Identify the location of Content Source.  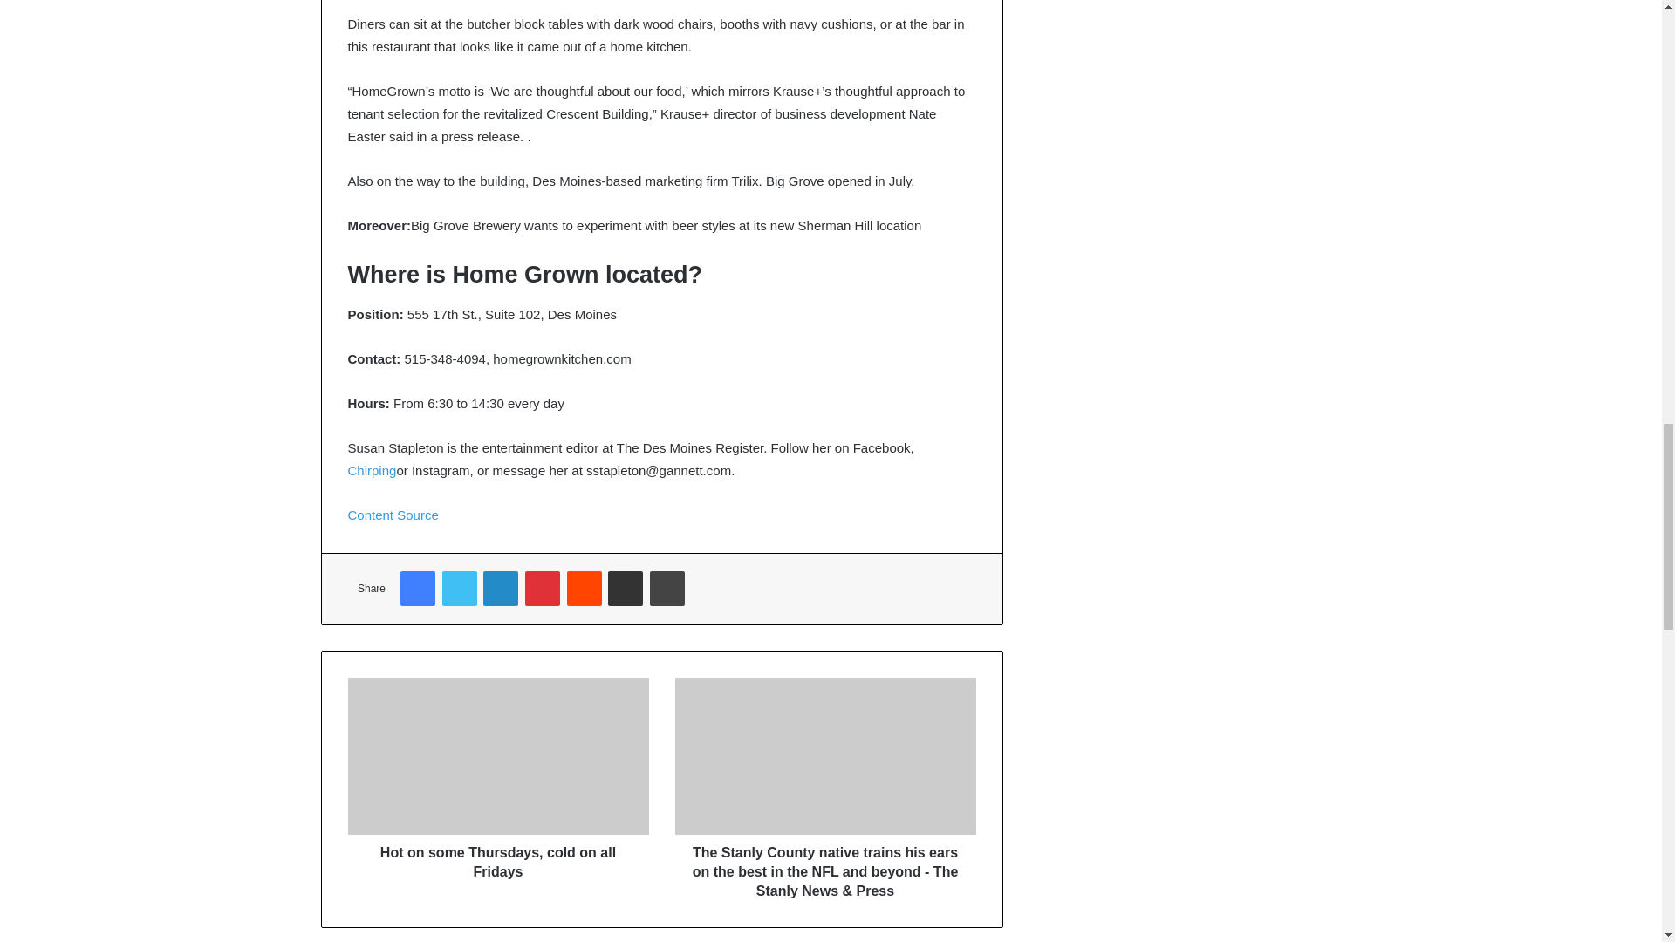
(392, 515).